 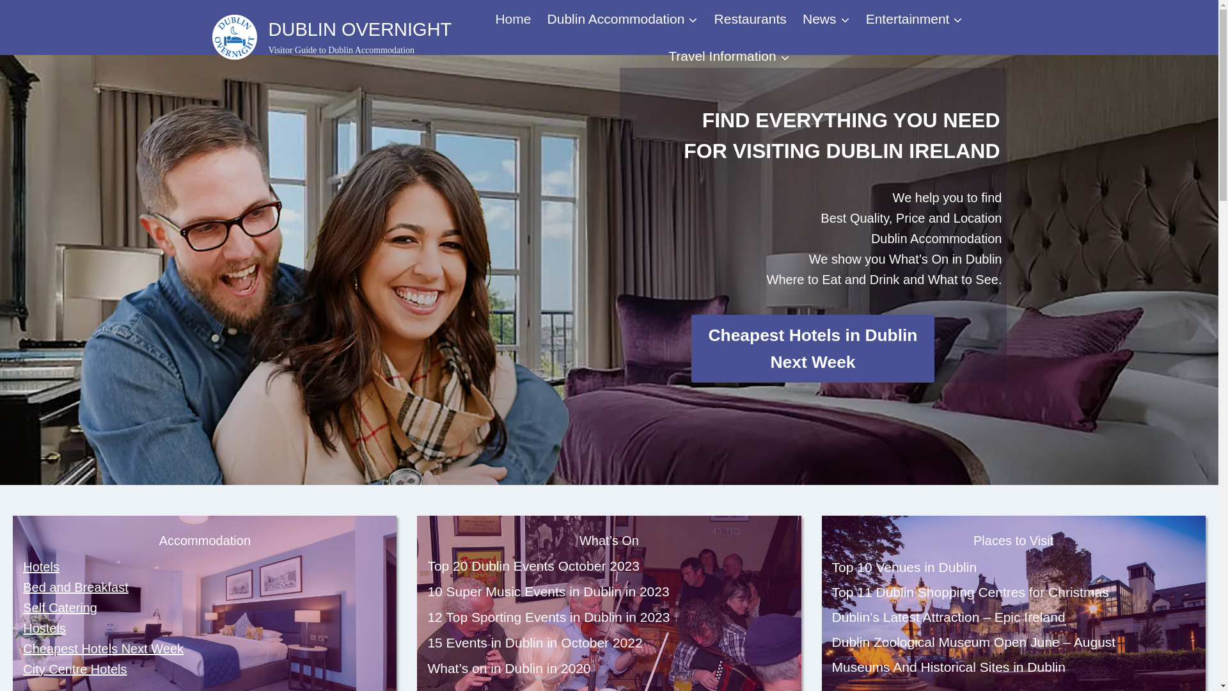 What do you see at coordinates (103, 649) in the screenshot?
I see `Cheapest Hotels Next Week` at bounding box center [103, 649].